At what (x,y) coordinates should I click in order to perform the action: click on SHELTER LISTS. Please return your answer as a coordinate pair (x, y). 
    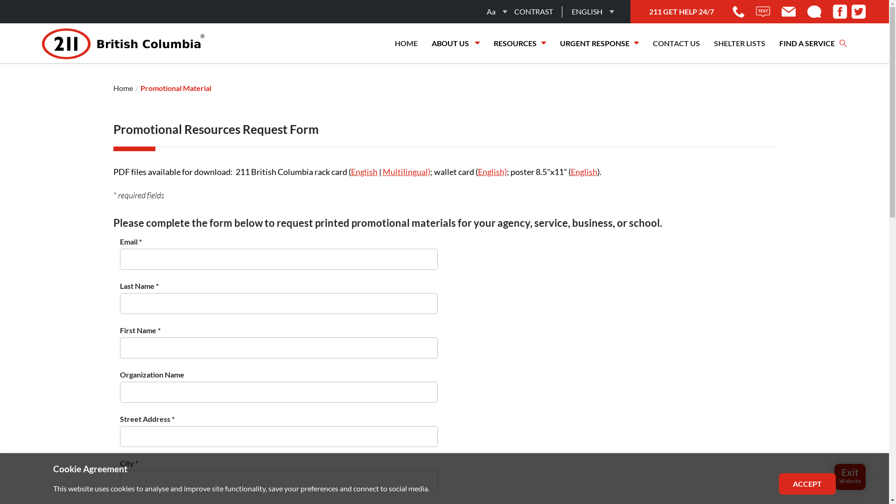
    Looking at the image, I should click on (740, 43).